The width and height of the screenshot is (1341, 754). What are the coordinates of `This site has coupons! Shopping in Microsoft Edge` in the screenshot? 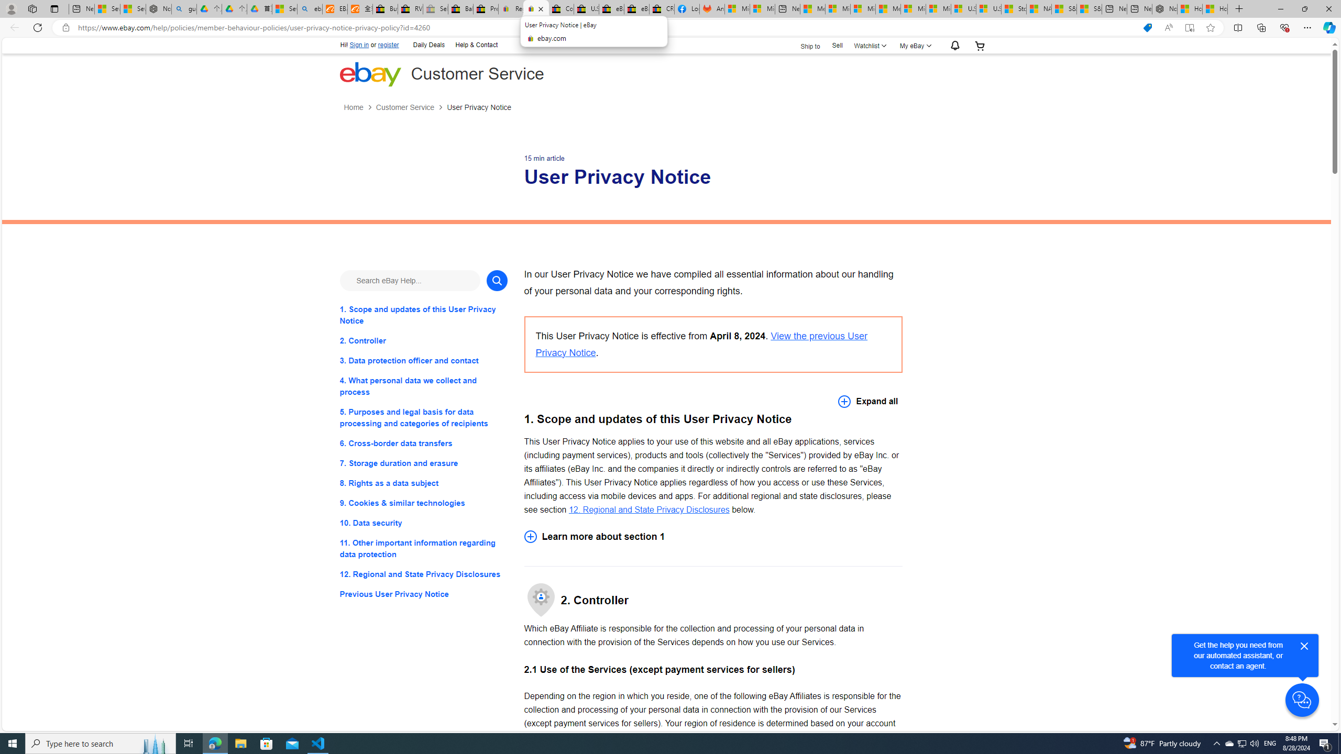 It's located at (1147, 28).